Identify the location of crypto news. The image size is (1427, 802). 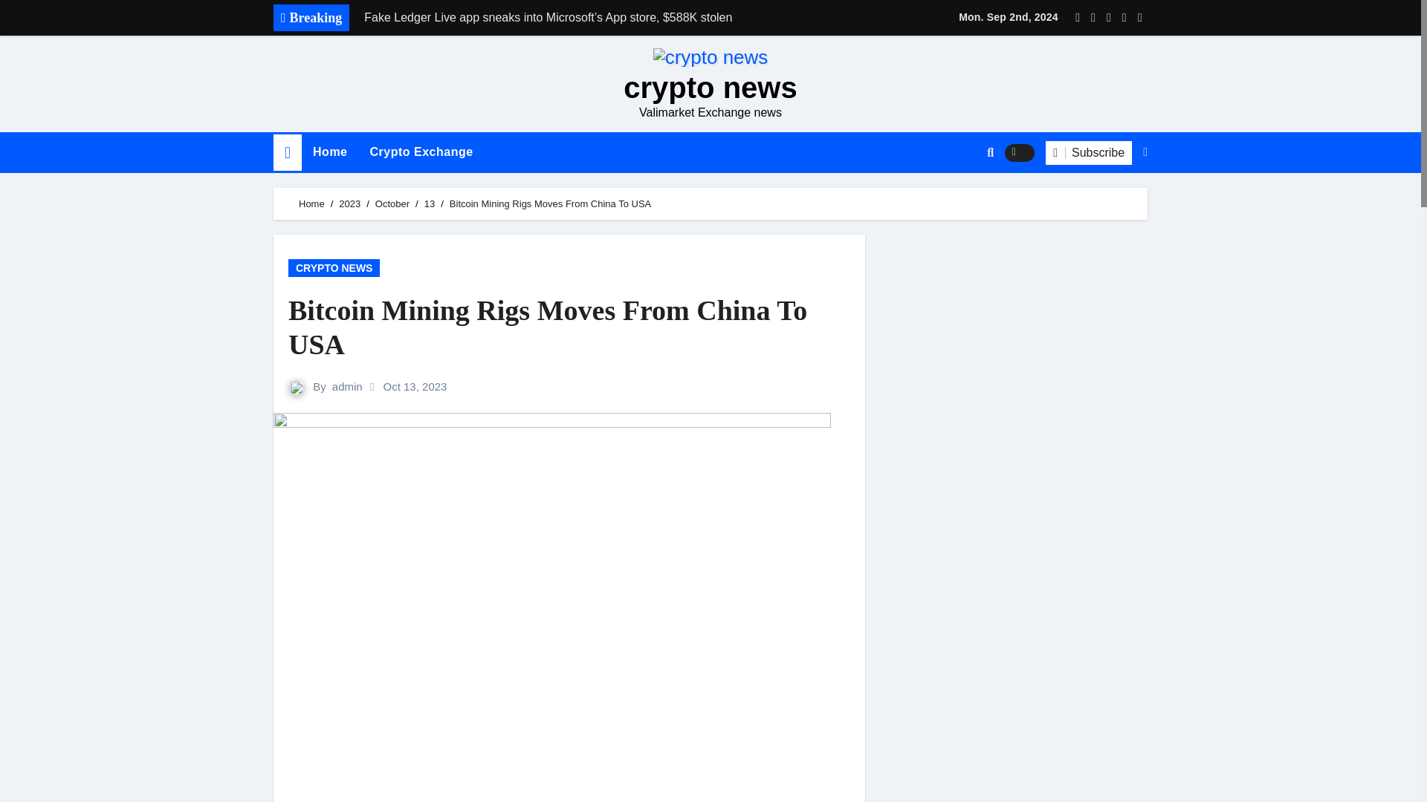
(710, 88).